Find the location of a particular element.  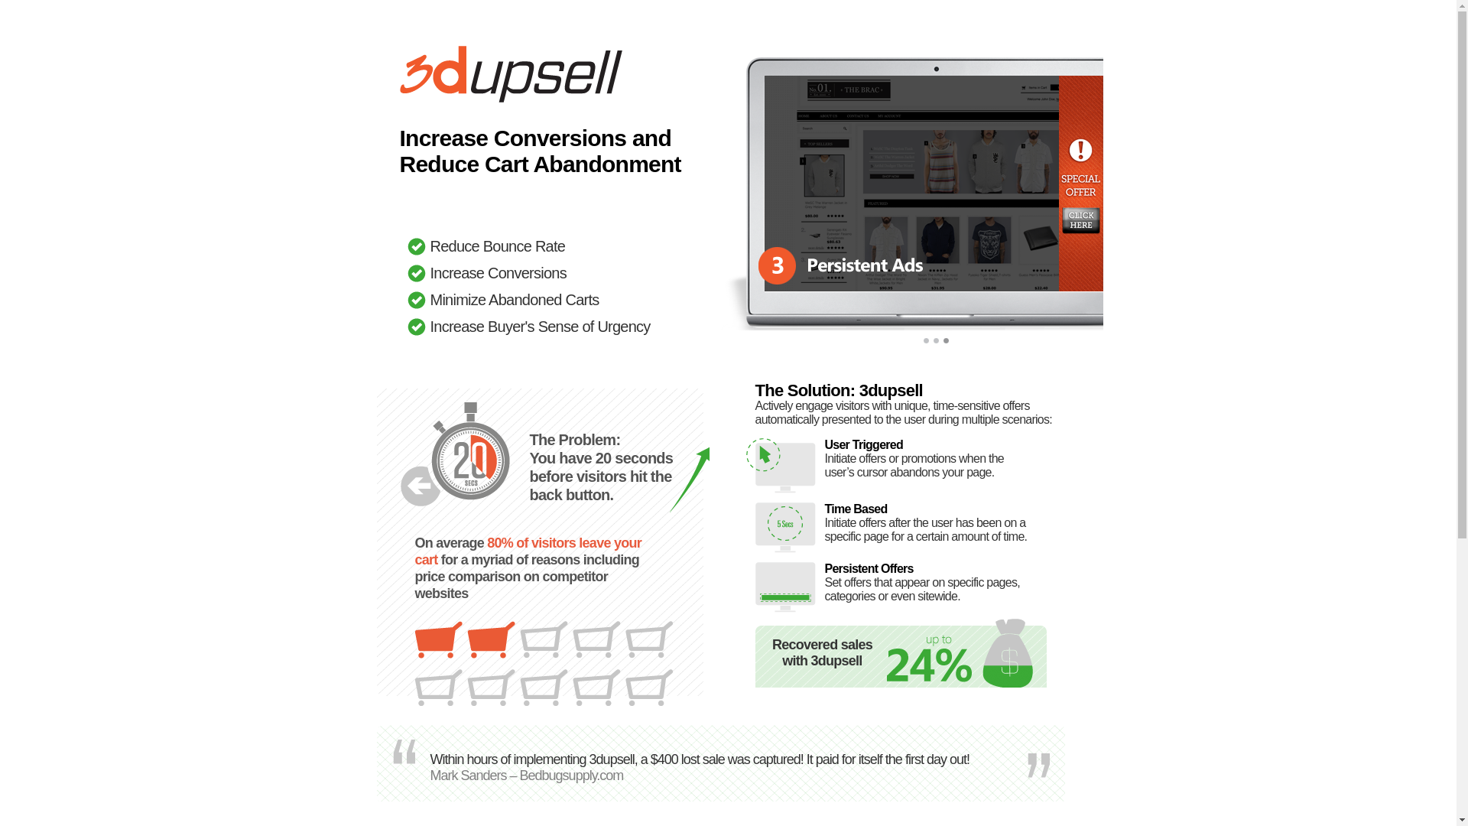

3 is located at coordinates (947, 346).